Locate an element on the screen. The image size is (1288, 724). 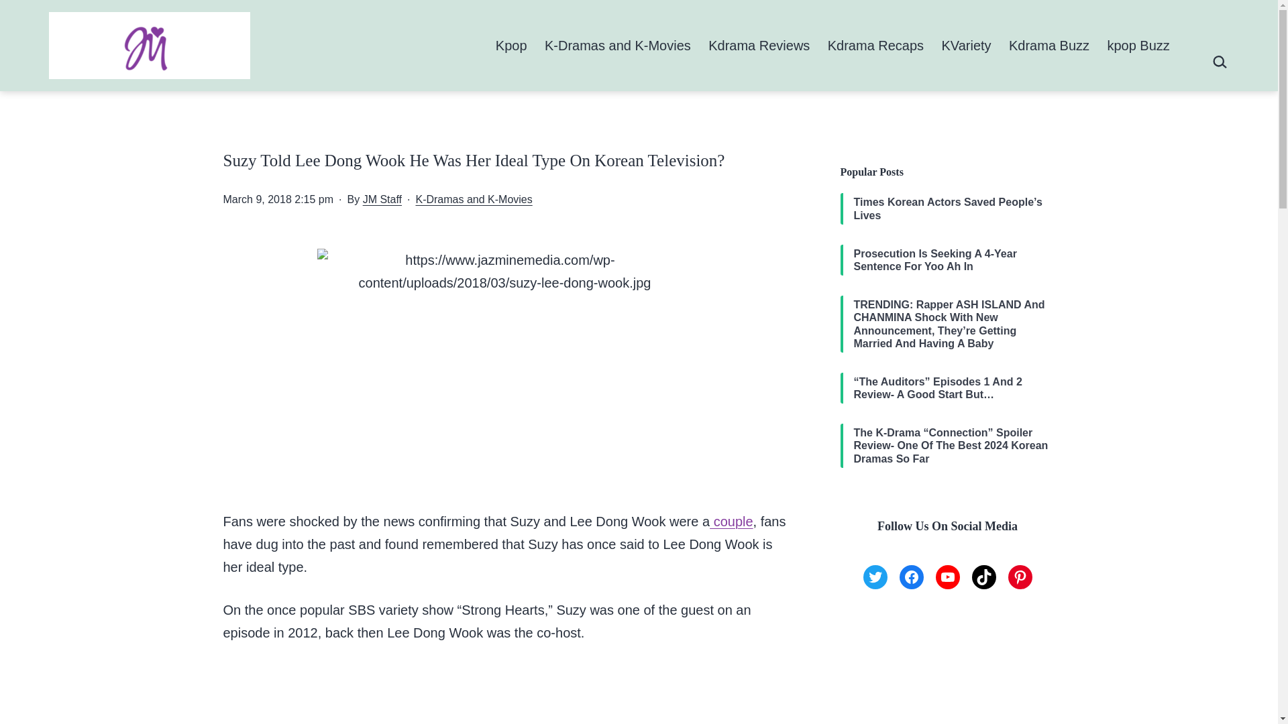
Kdrama Buzz is located at coordinates (1049, 45).